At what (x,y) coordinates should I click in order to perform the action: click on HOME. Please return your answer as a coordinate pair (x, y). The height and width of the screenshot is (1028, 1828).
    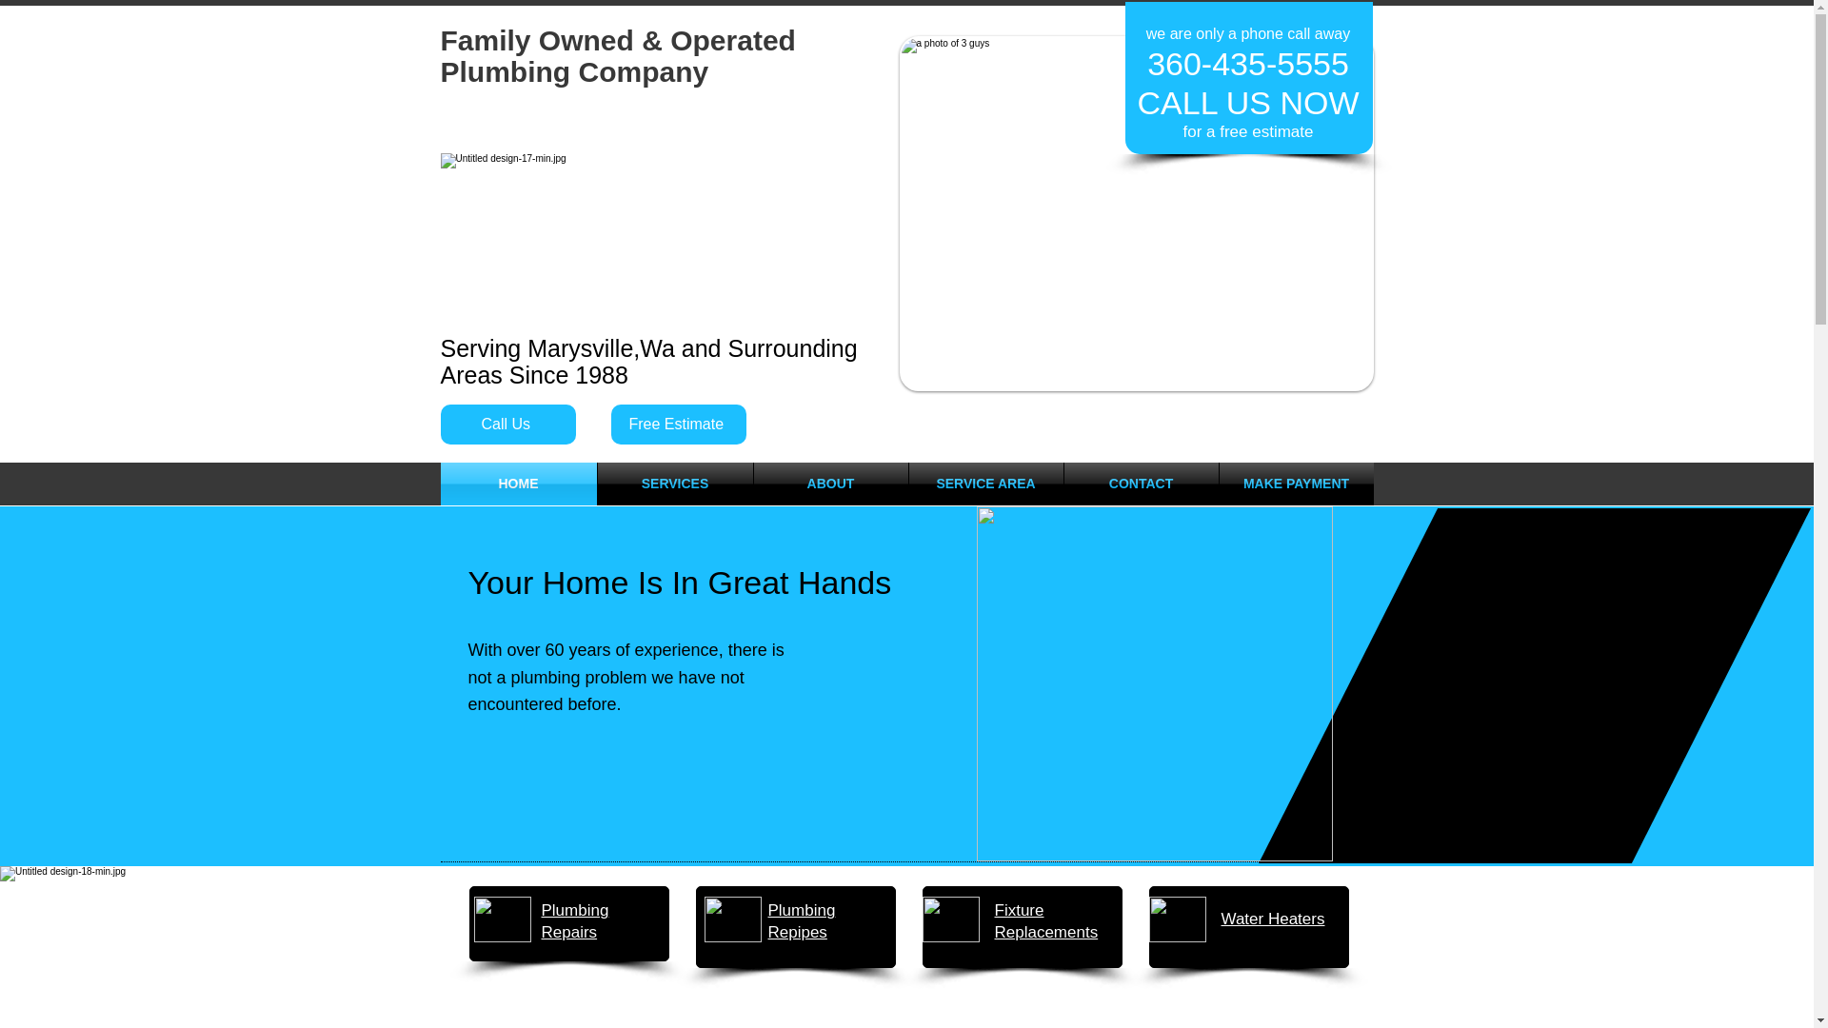
    Looking at the image, I should click on (518, 484).